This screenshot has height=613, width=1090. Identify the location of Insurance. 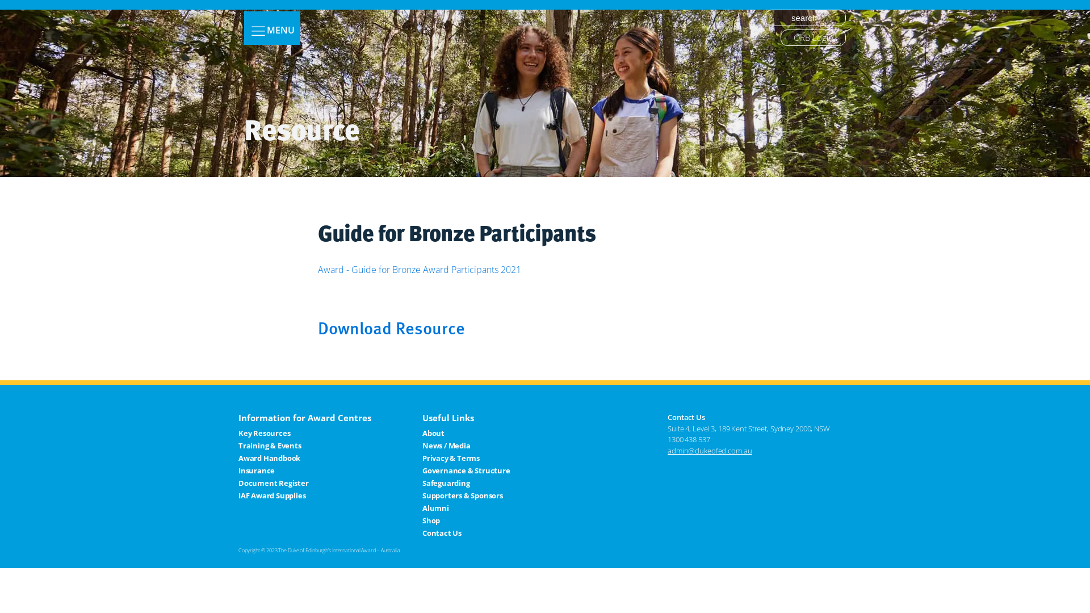
(274, 471).